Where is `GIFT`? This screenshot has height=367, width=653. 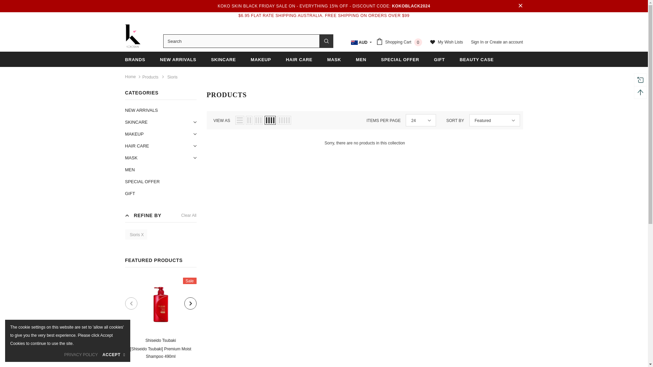 GIFT is located at coordinates (439, 59).